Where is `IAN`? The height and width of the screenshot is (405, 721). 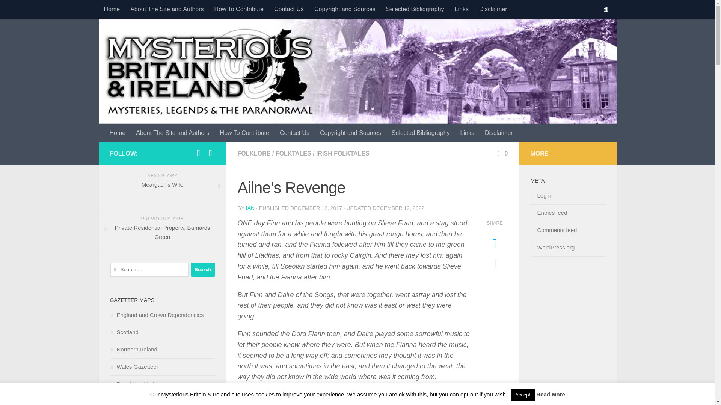
IAN is located at coordinates (250, 208).